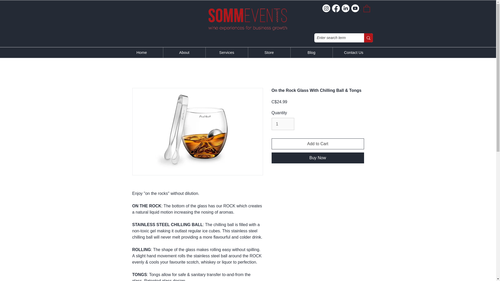  What do you see at coordinates (283, 124) in the screenshot?
I see `1` at bounding box center [283, 124].